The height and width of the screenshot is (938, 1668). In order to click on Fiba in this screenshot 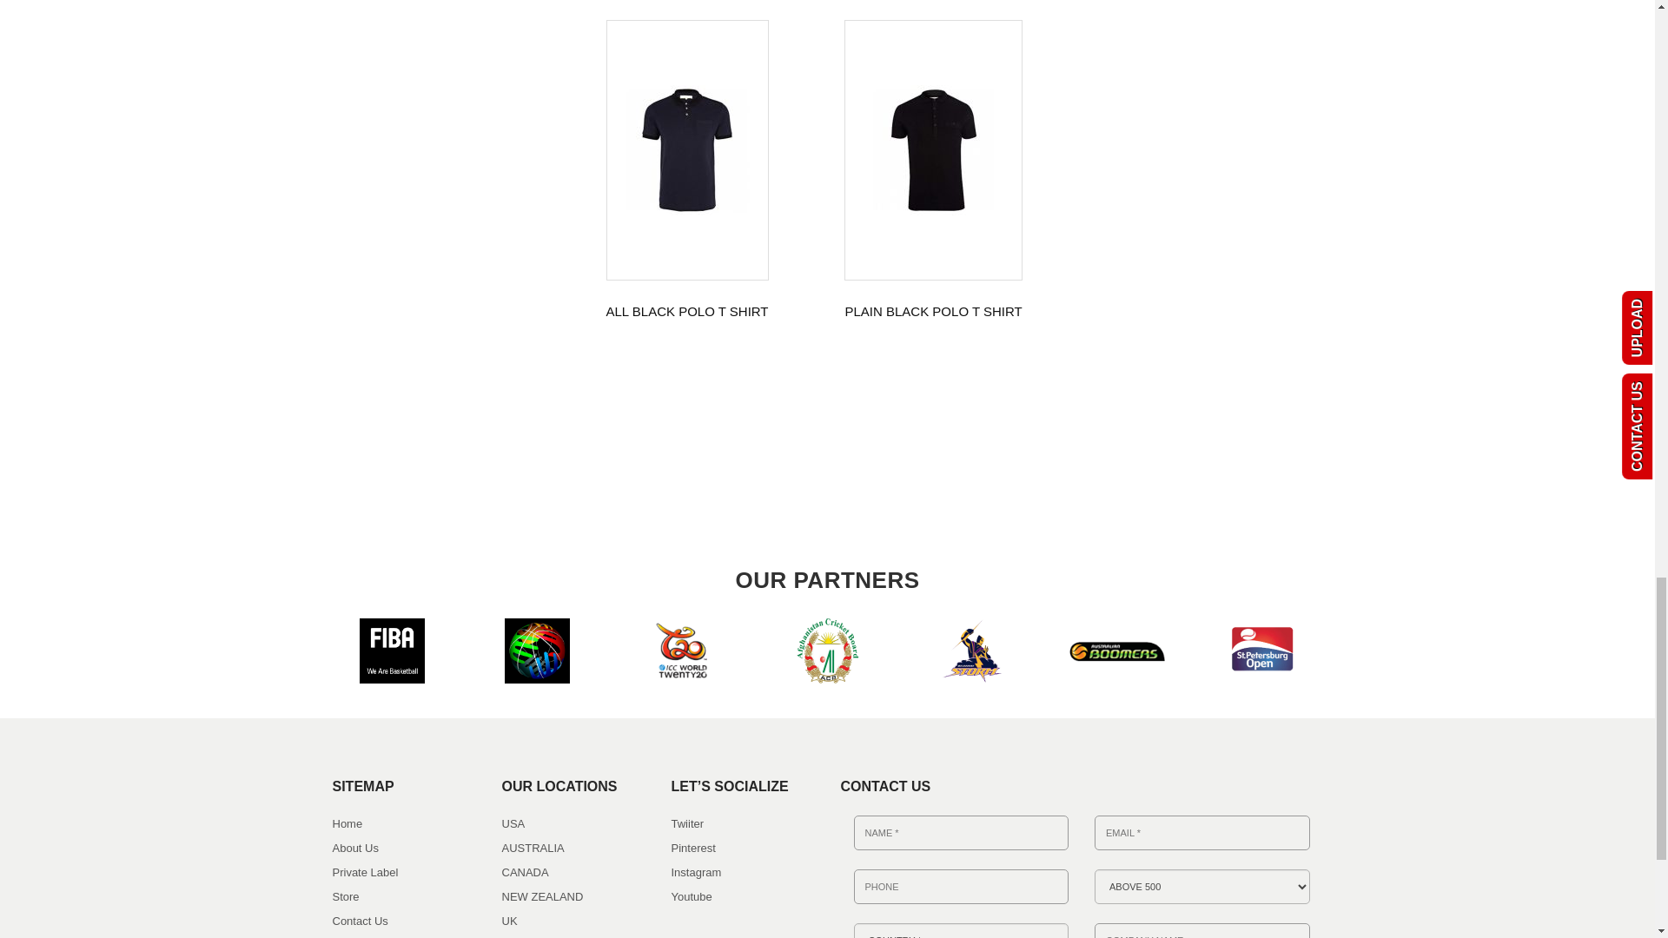, I will do `click(535, 651)`.